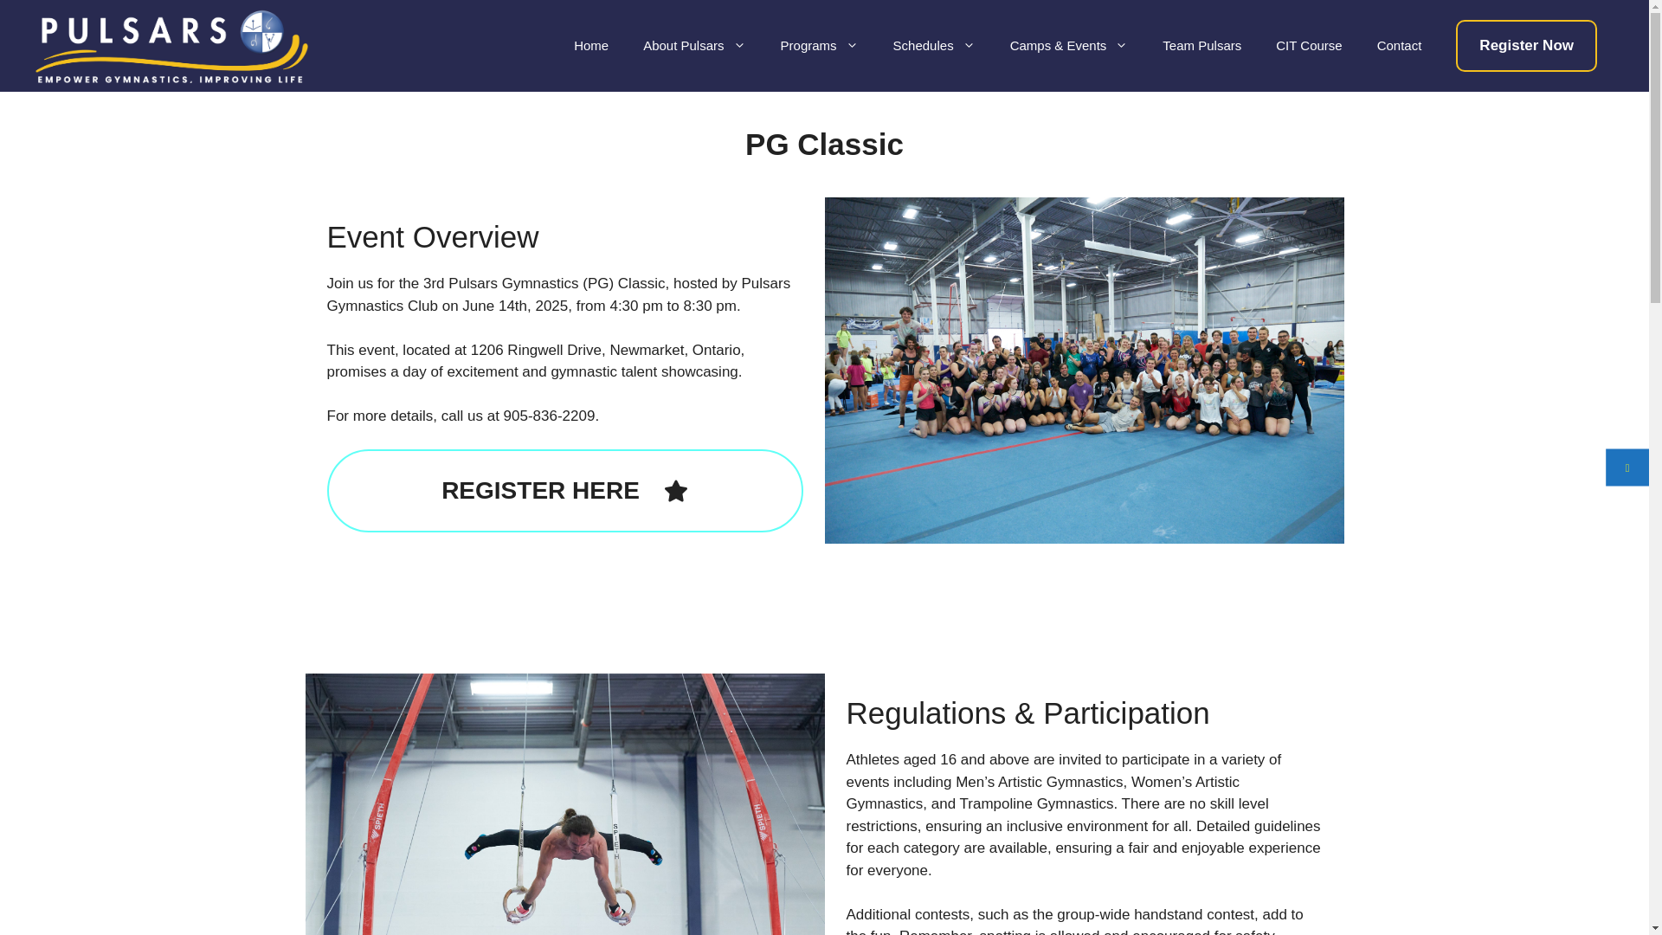 The width and height of the screenshot is (1662, 935). Describe the element at coordinates (1201, 45) in the screenshot. I see `Team Pulsars` at that location.